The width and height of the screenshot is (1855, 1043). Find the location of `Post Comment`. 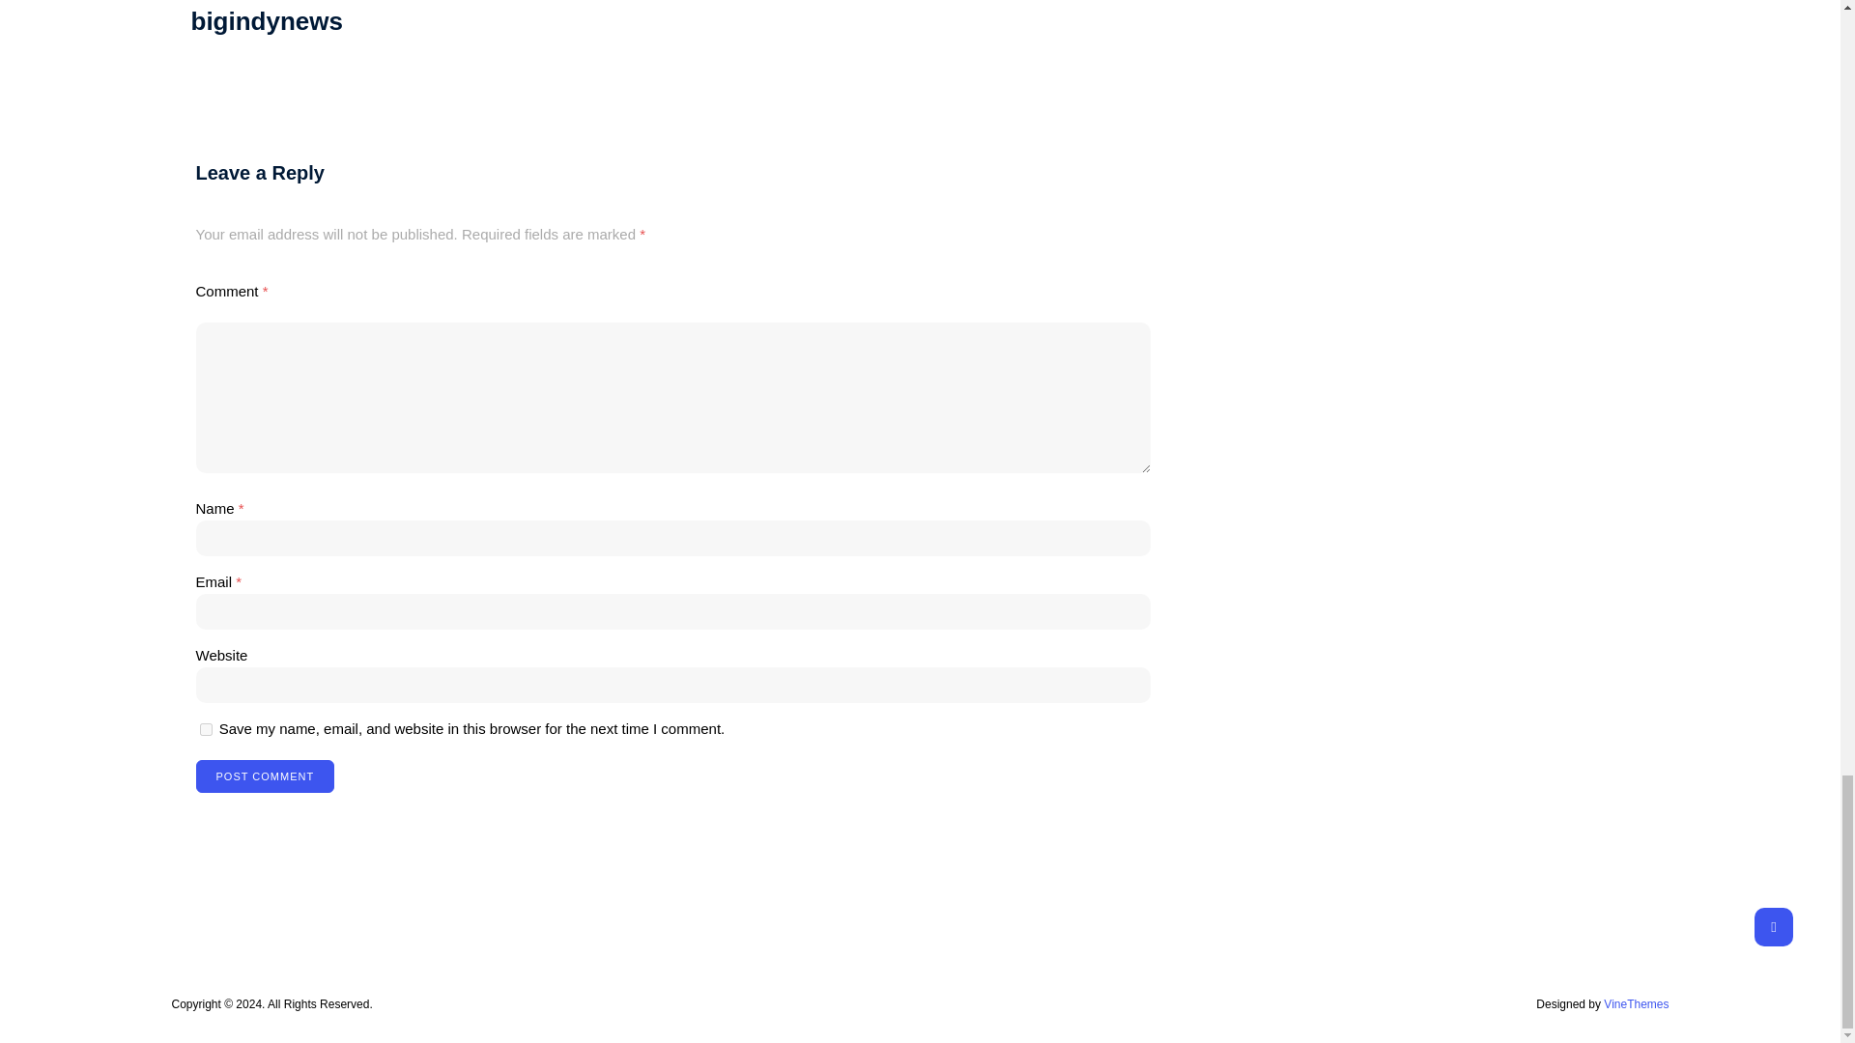

Post Comment is located at coordinates (264, 776).